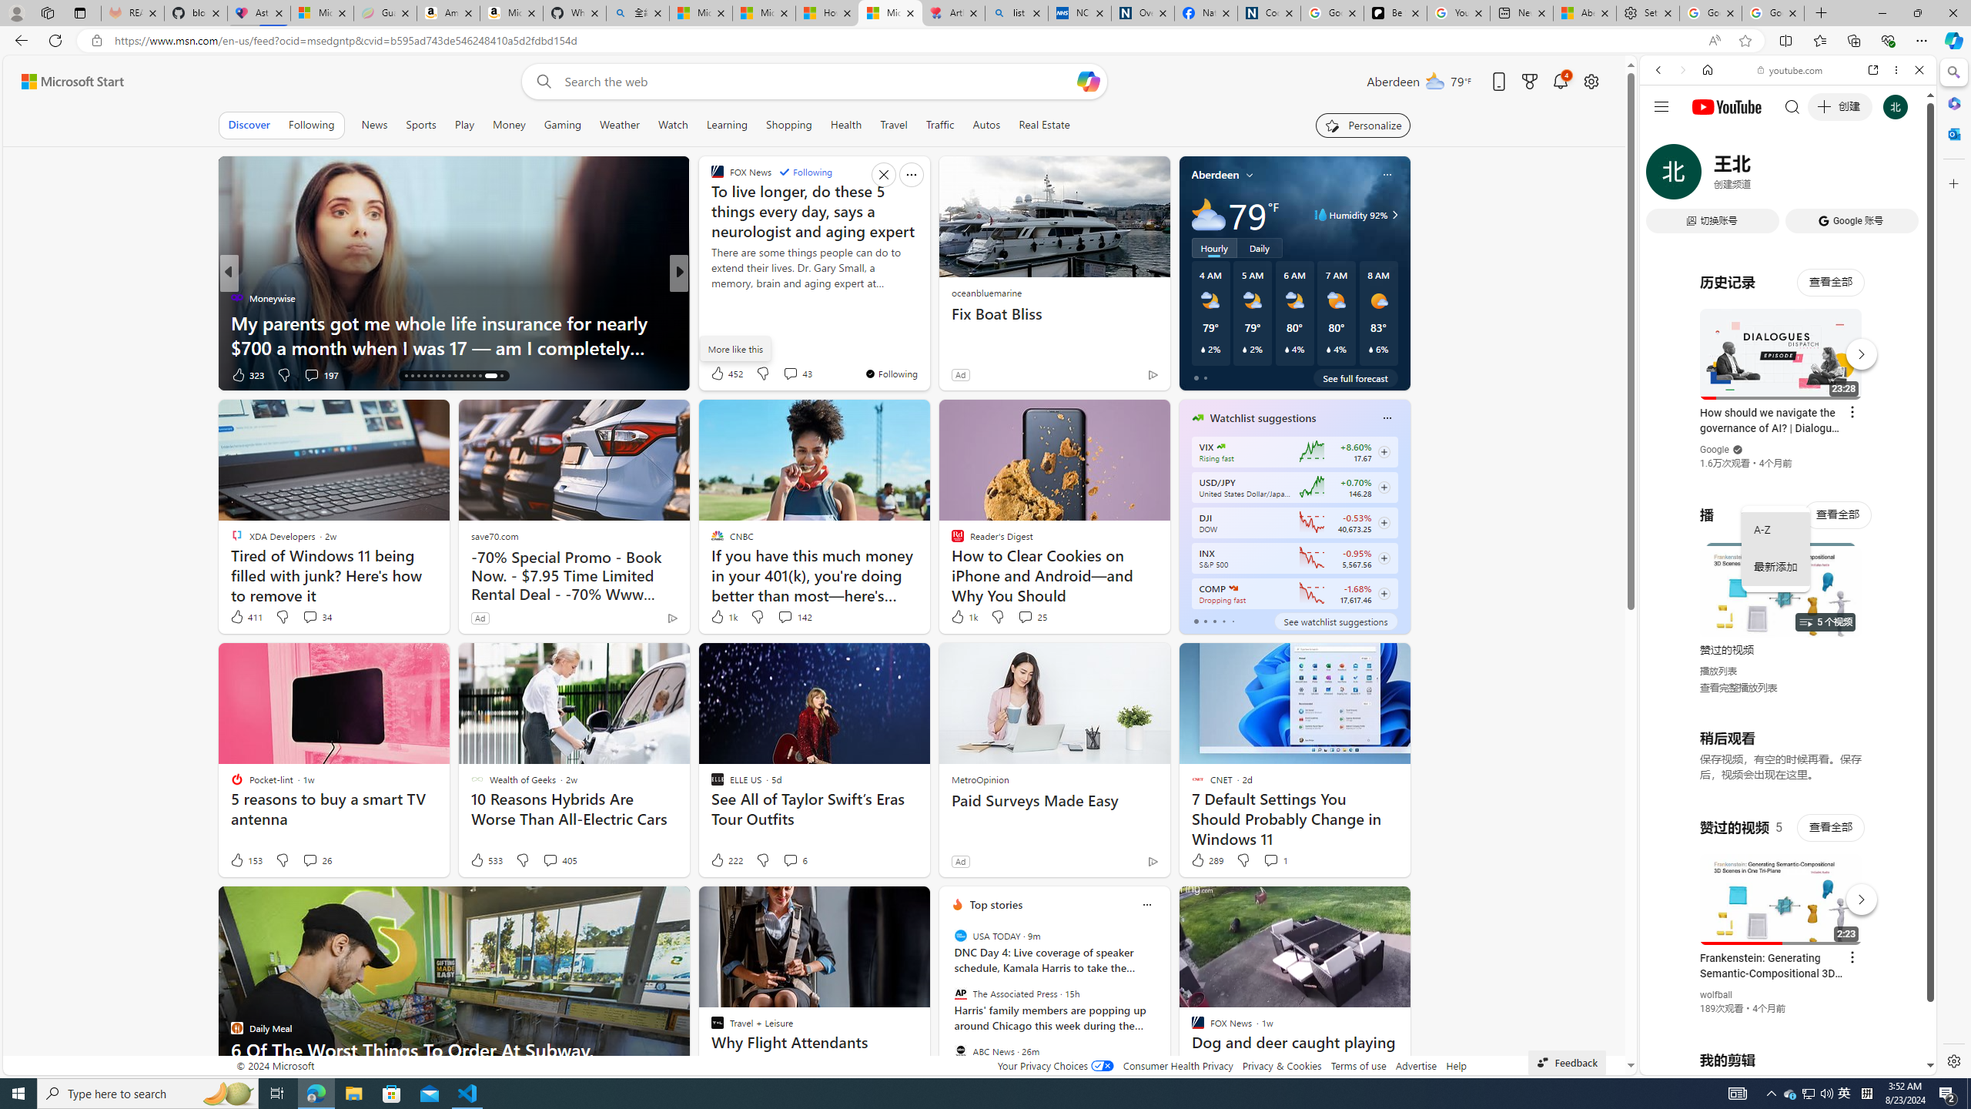 The width and height of the screenshot is (1971, 1109). I want to click on Fix Boat Bliss, so click(1054, 314).